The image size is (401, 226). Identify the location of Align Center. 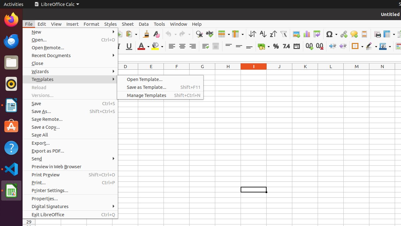
(182, 46).